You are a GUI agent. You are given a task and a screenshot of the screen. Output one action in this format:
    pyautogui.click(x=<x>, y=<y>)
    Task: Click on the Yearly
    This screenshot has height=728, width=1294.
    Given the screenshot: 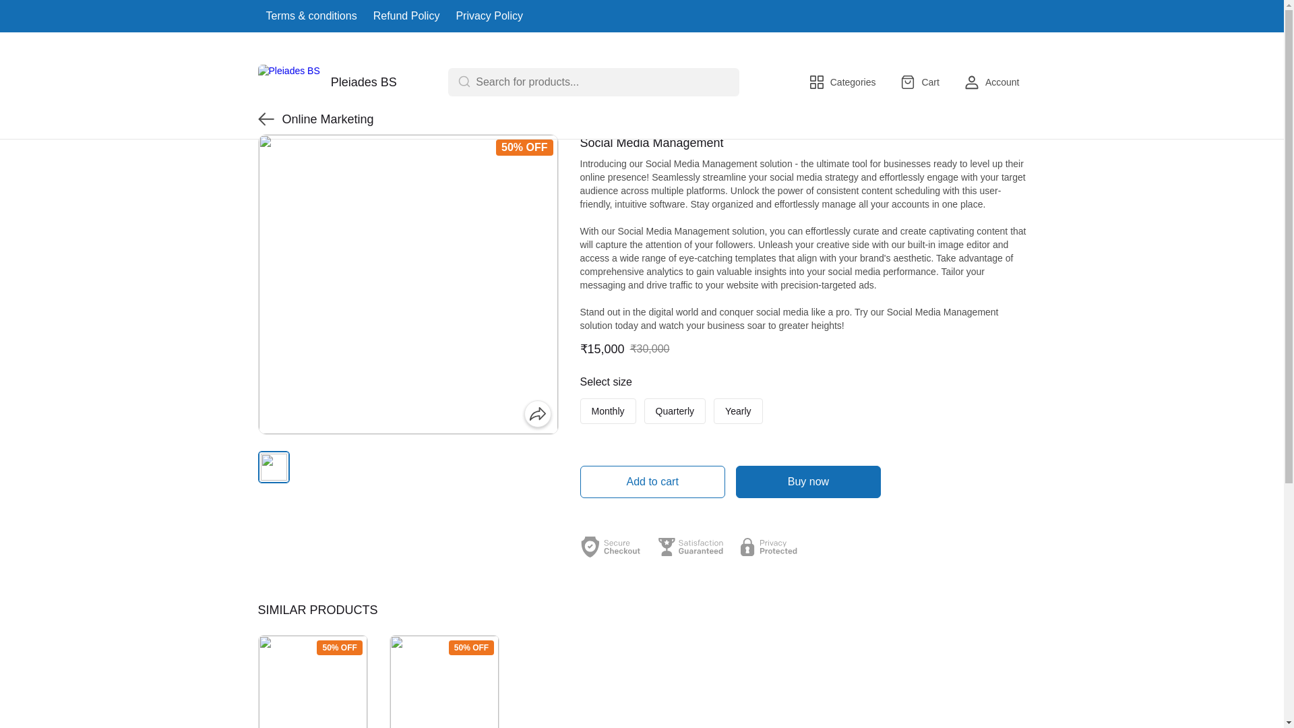 What is the action you would take?
    pyautogui.click(x=737, y=411)
    